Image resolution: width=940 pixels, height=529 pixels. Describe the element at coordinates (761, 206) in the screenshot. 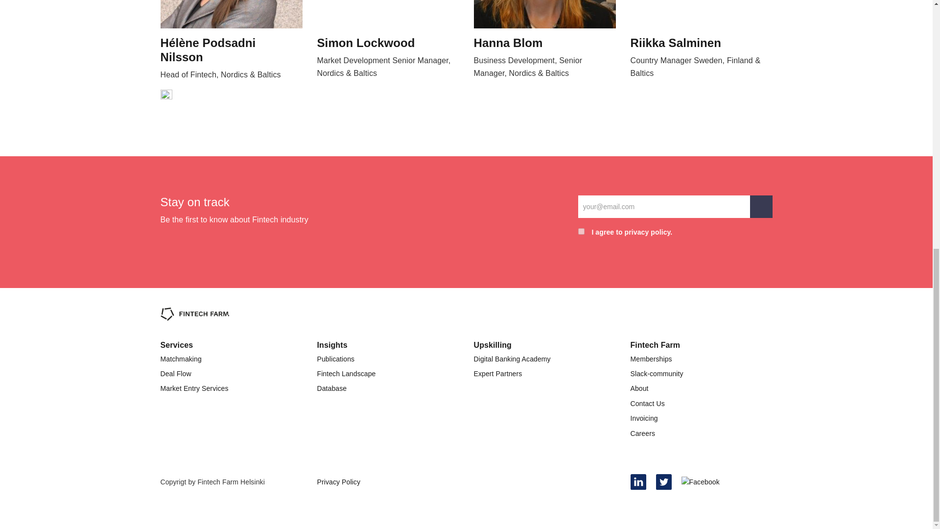

I see `Submit` at that location.